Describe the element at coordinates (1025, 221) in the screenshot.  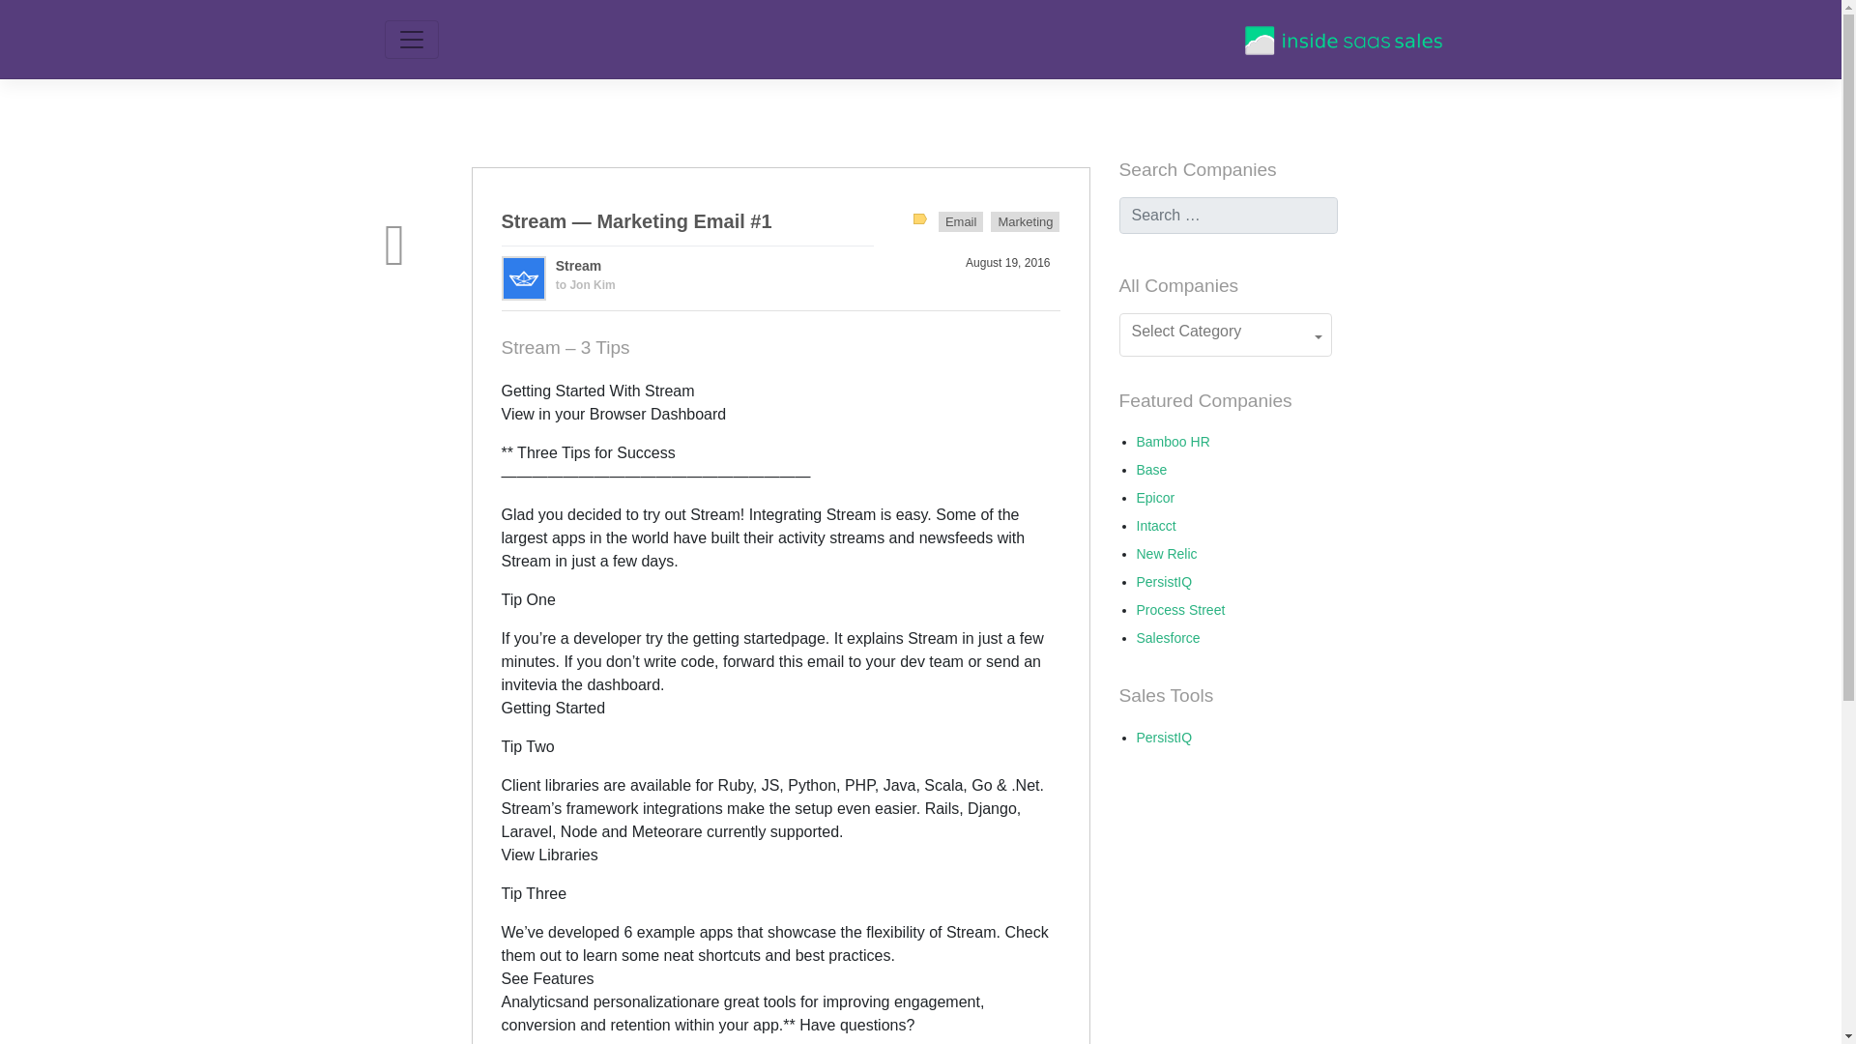
I see `Marketing` at that location.